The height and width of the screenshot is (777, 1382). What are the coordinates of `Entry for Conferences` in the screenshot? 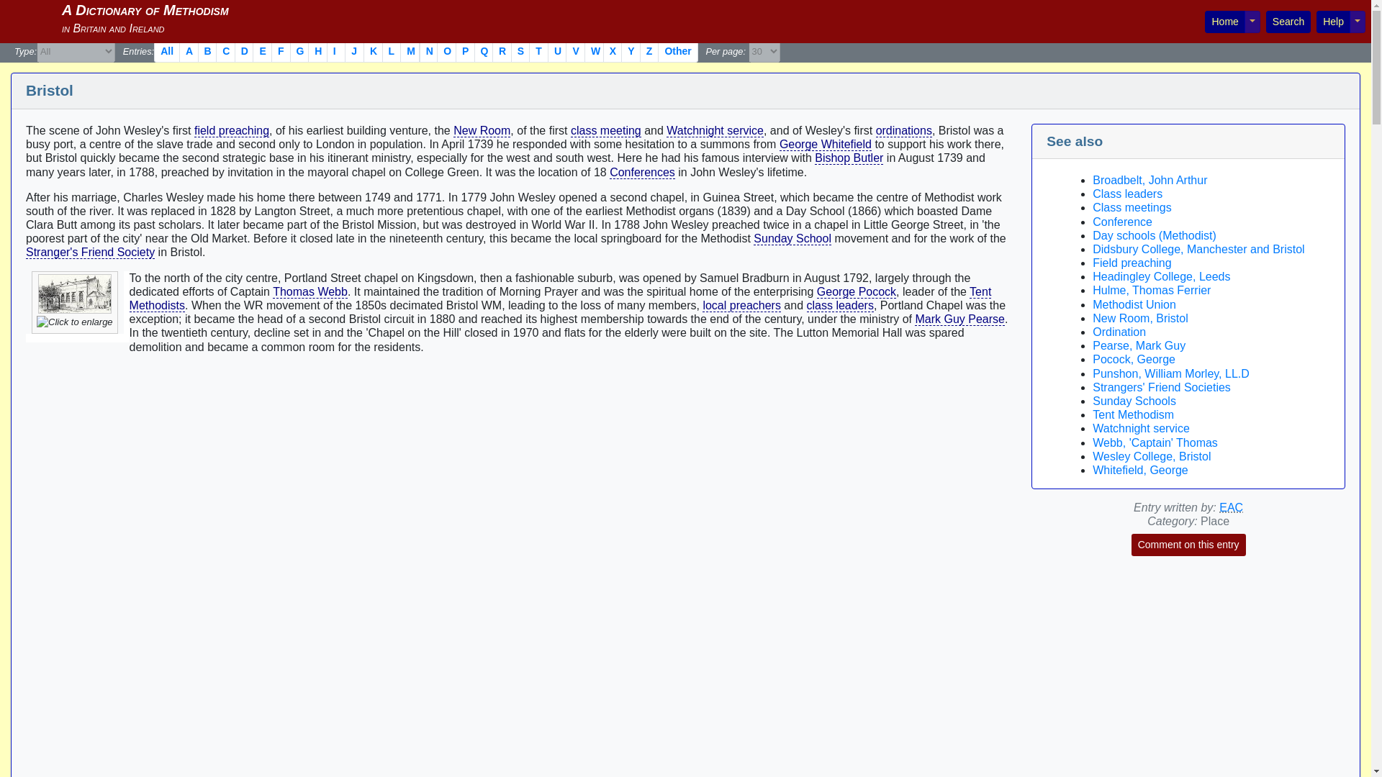 It's located at (642, 173).